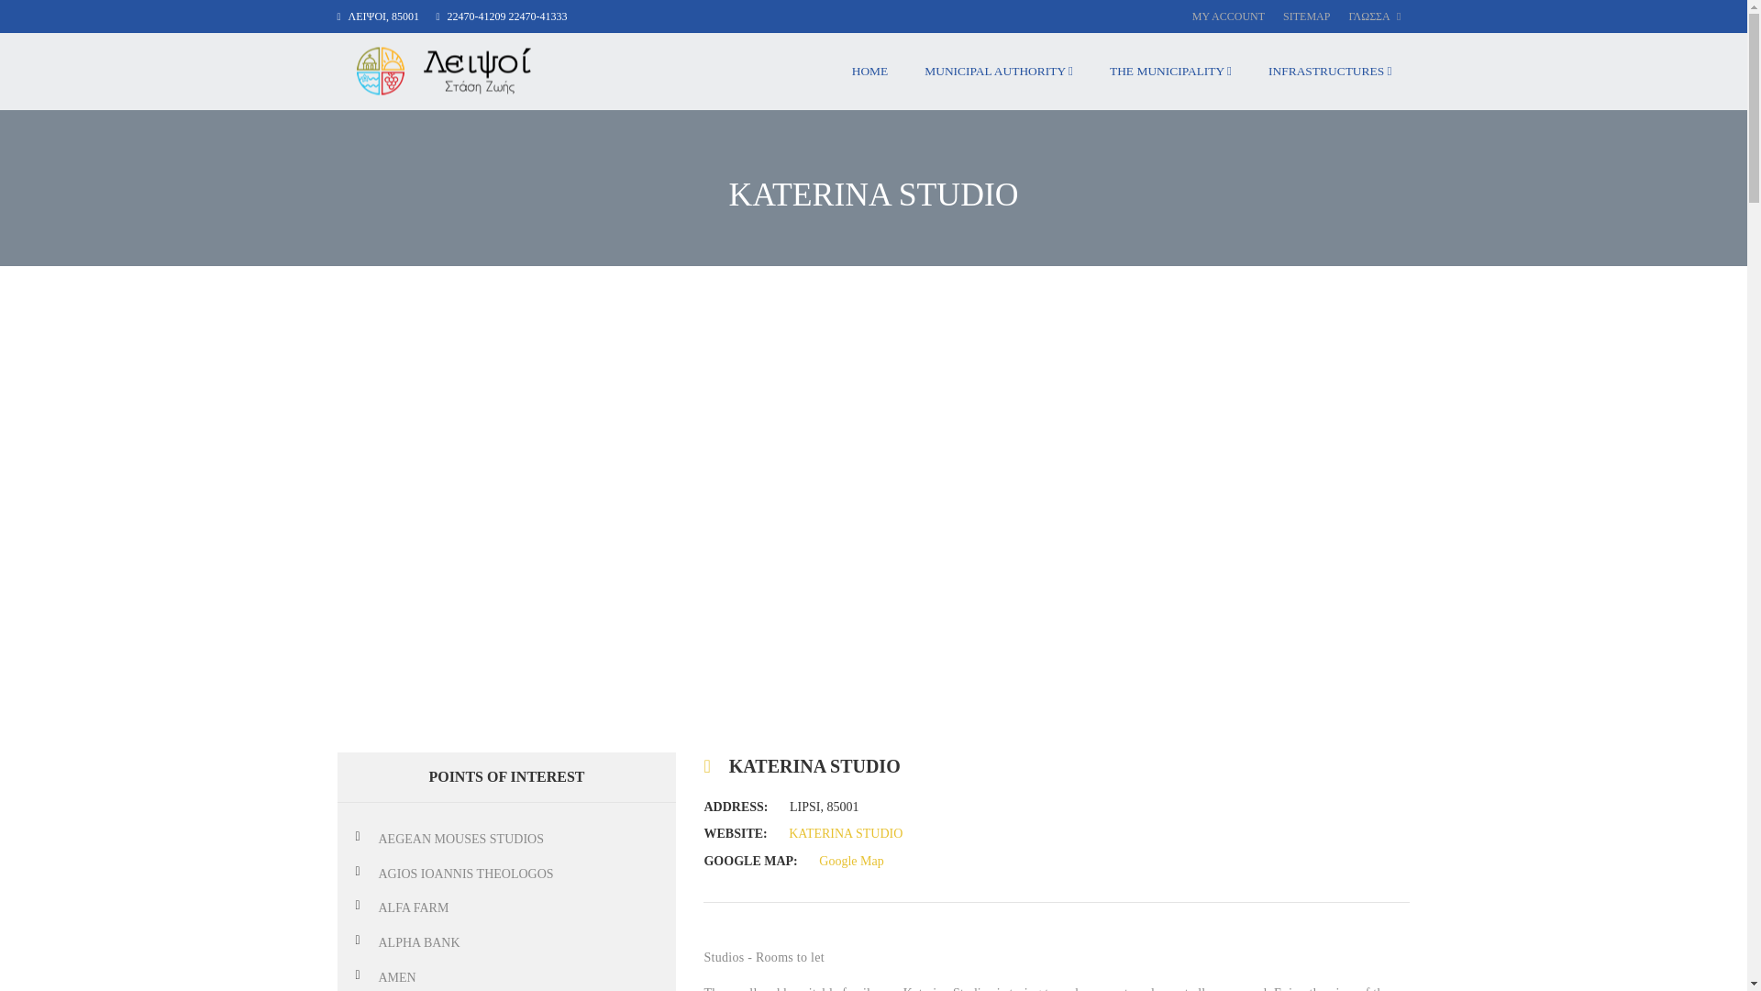 This screenshot has width=1761, height=991. What do you see at coordinates (418, 941) in the screenshot?
I see `ALPHA BANK` at bounding box center [418, 941].